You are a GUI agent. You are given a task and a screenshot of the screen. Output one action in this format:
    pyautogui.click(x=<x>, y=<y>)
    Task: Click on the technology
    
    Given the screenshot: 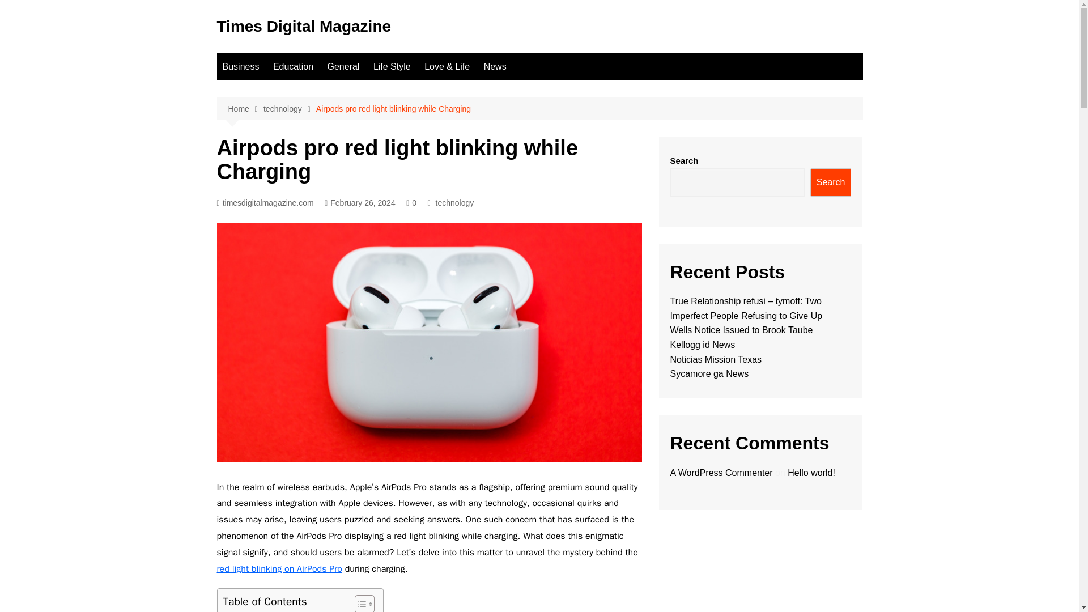 What is the action you would take?
    pyautogui.click(x=290, y=109)
    